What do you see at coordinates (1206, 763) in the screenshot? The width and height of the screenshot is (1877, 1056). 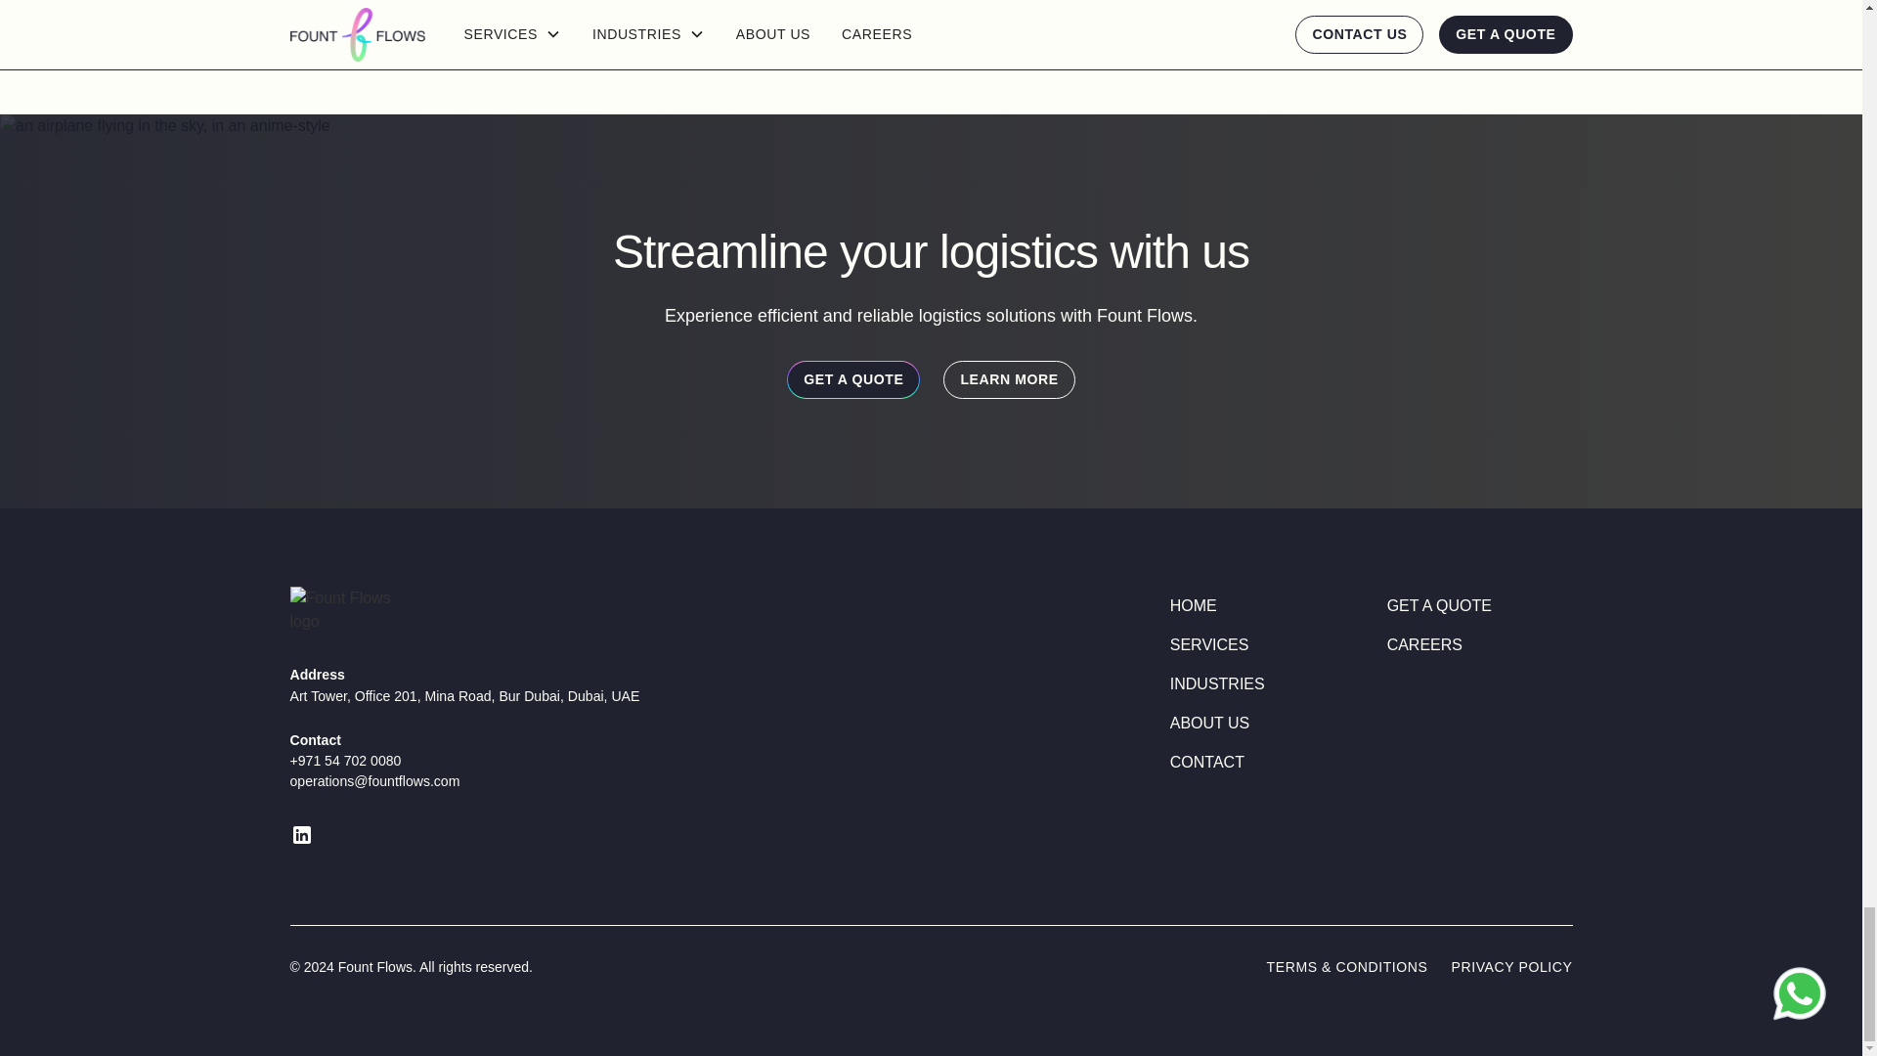 I see `CONTACT` at bounding box center [1206, 763].